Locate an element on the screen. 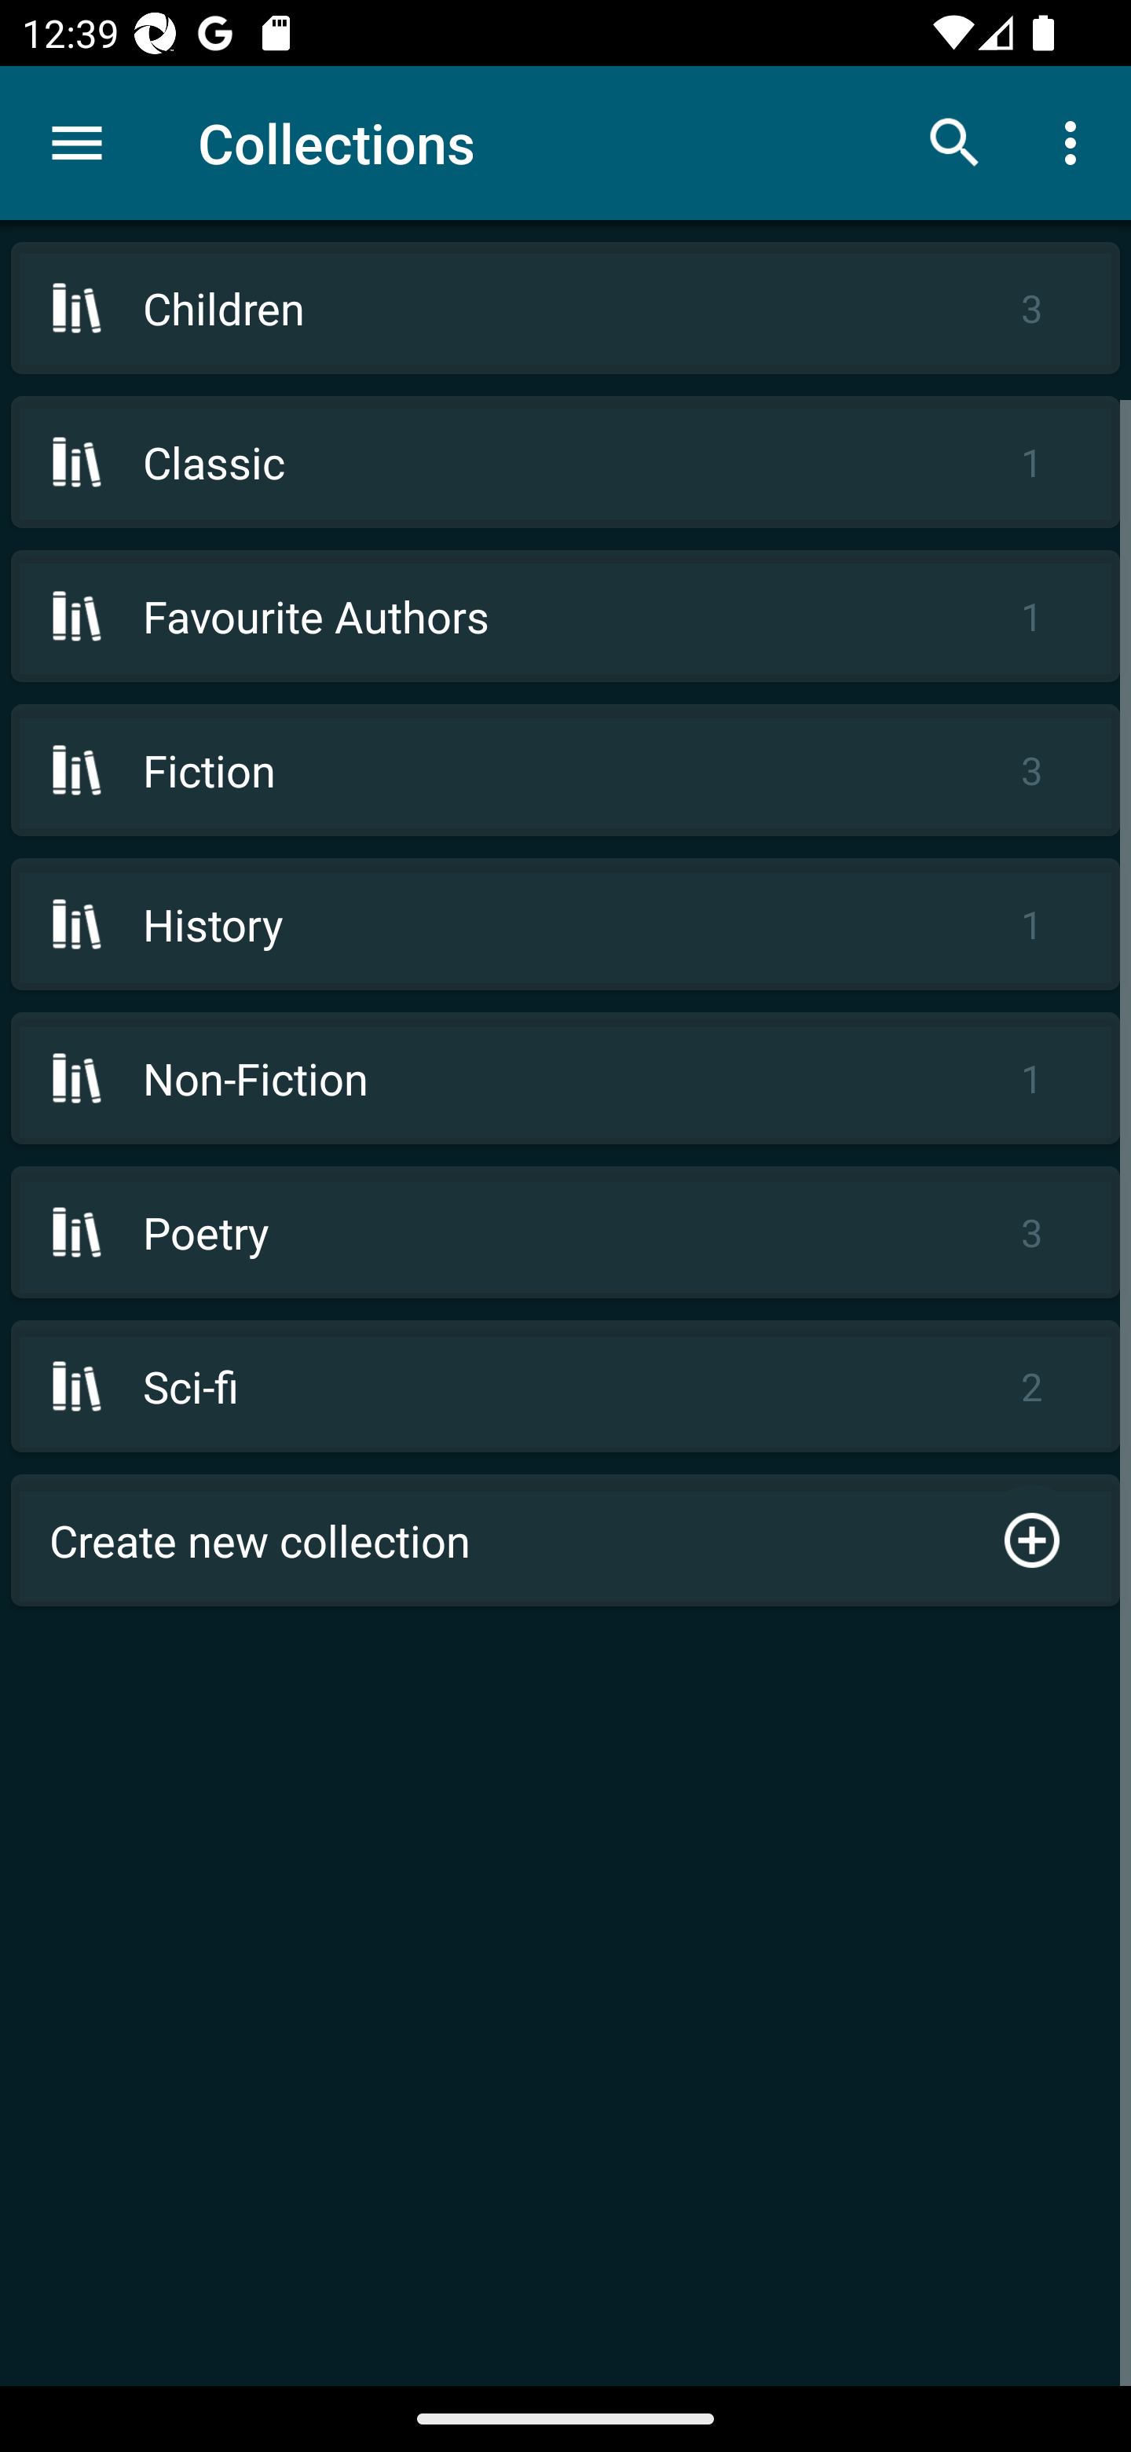 The height and width of the screenshot is (2452, 1131). Fiction 3 is located at coordinates (565, 769).